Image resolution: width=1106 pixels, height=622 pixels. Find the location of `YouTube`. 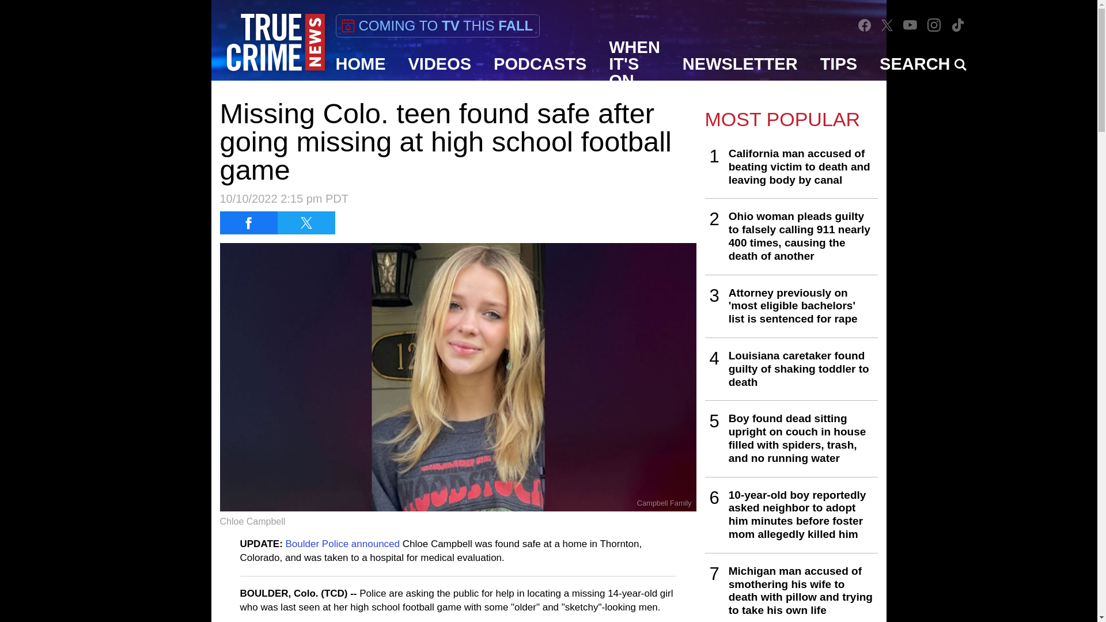

YouTube is located at coordinates (910, 24).